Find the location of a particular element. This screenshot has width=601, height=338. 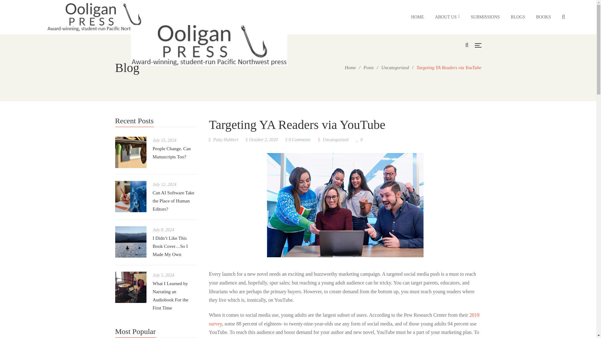

Browse Author Articles is located at coordinates (223, 140).